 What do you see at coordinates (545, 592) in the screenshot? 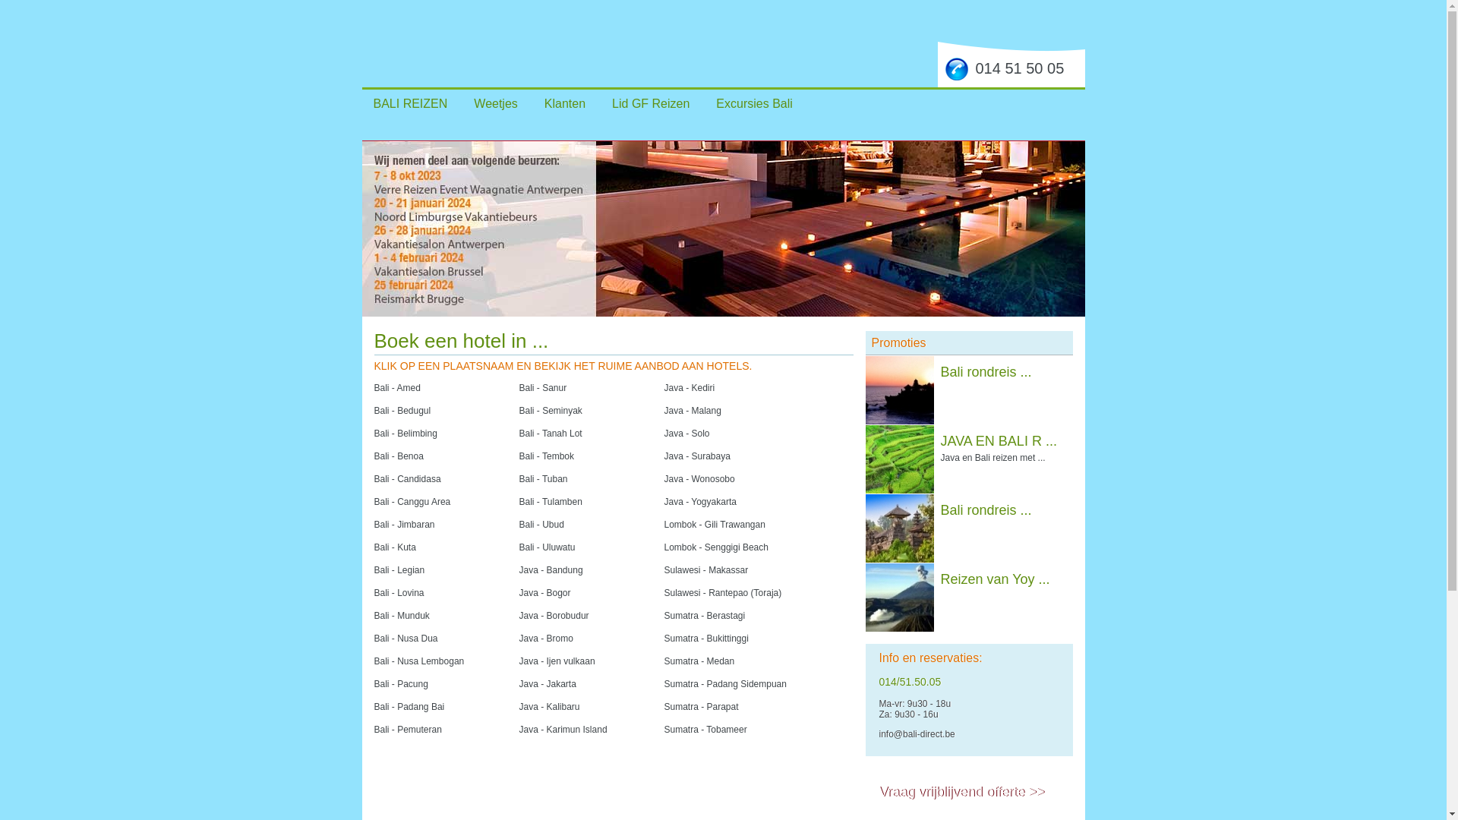
I see `Java - Bogor` at bounding box center [545, 592].